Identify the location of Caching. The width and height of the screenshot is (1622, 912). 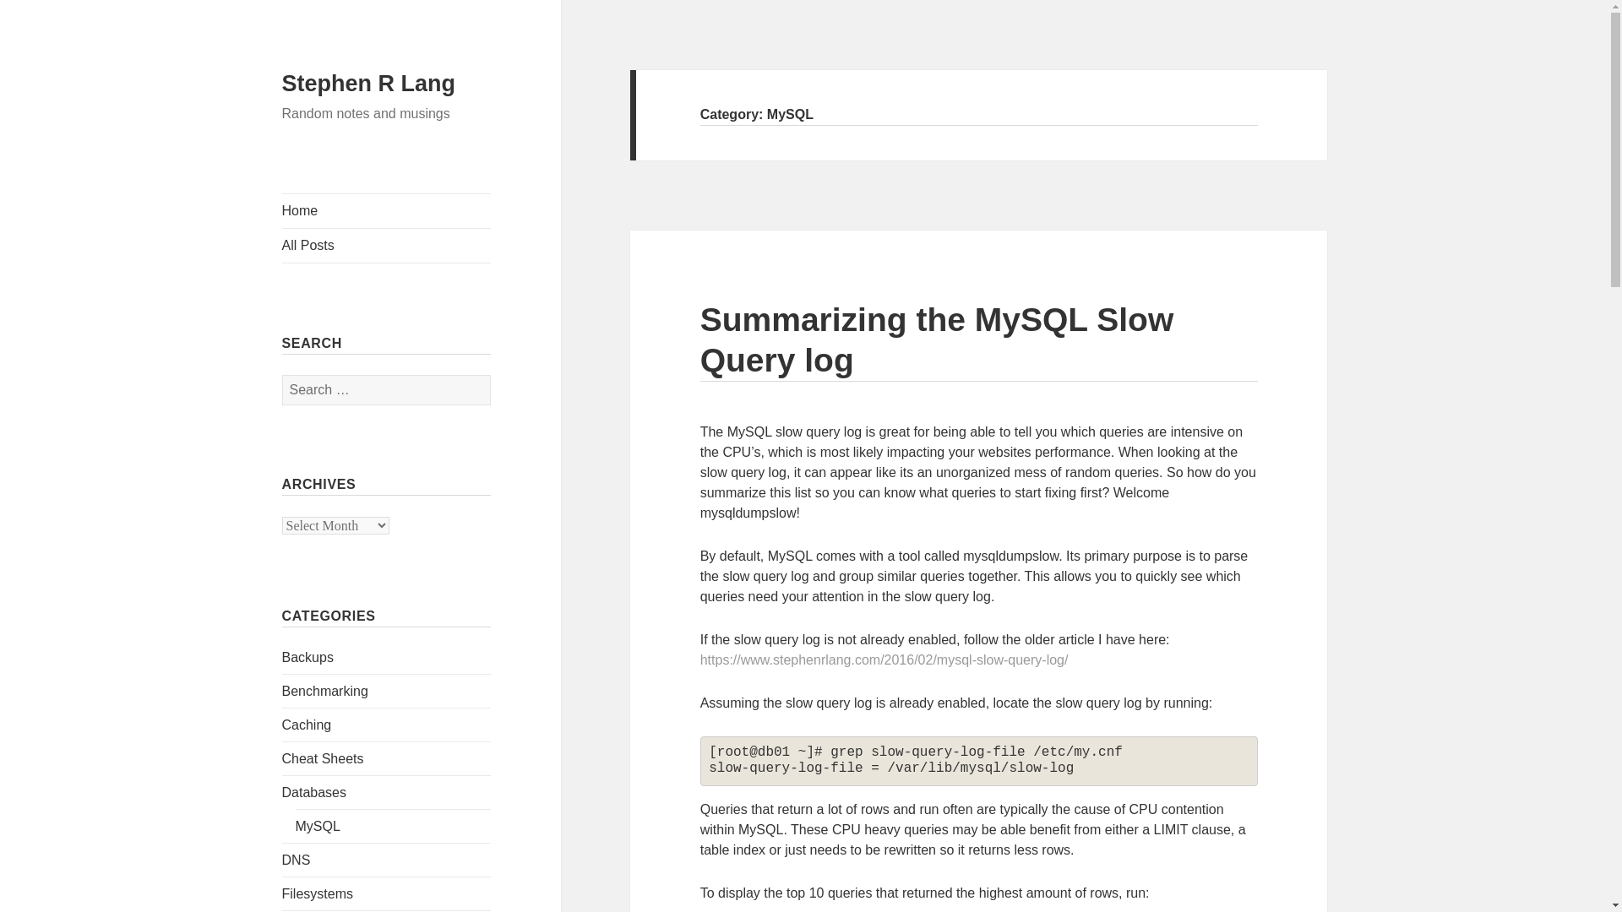
(308, 725).